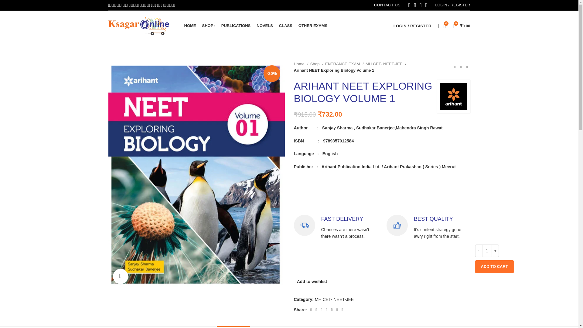 This screenshot has width=583, height=328. What do you see at coordinates (304, 225) in the screenshot?
I see `accessories-infobox-1` at bounding box center [304, 225].